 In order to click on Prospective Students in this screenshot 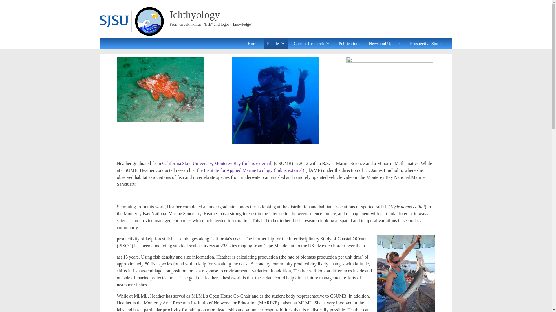, I will do `click(428, 43)`.